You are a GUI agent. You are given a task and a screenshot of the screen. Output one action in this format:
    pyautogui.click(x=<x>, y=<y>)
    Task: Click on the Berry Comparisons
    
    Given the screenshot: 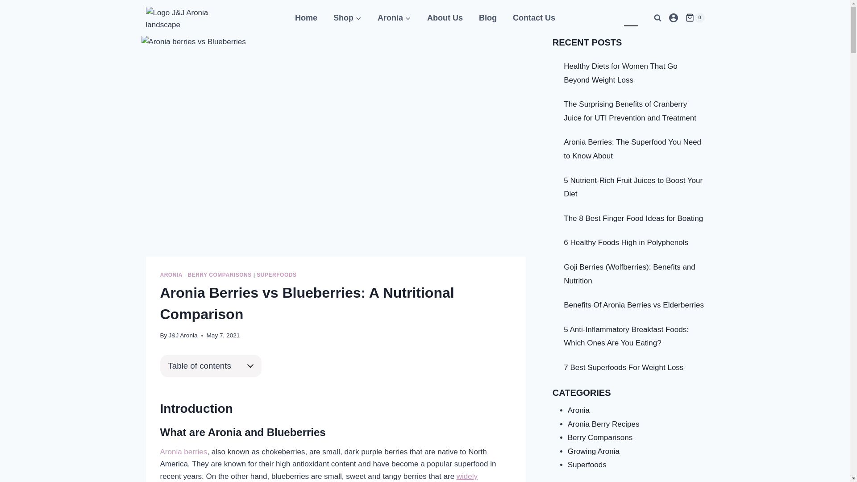 What is the action you would take?
    pyautogui.click(x=600, y=437)
    